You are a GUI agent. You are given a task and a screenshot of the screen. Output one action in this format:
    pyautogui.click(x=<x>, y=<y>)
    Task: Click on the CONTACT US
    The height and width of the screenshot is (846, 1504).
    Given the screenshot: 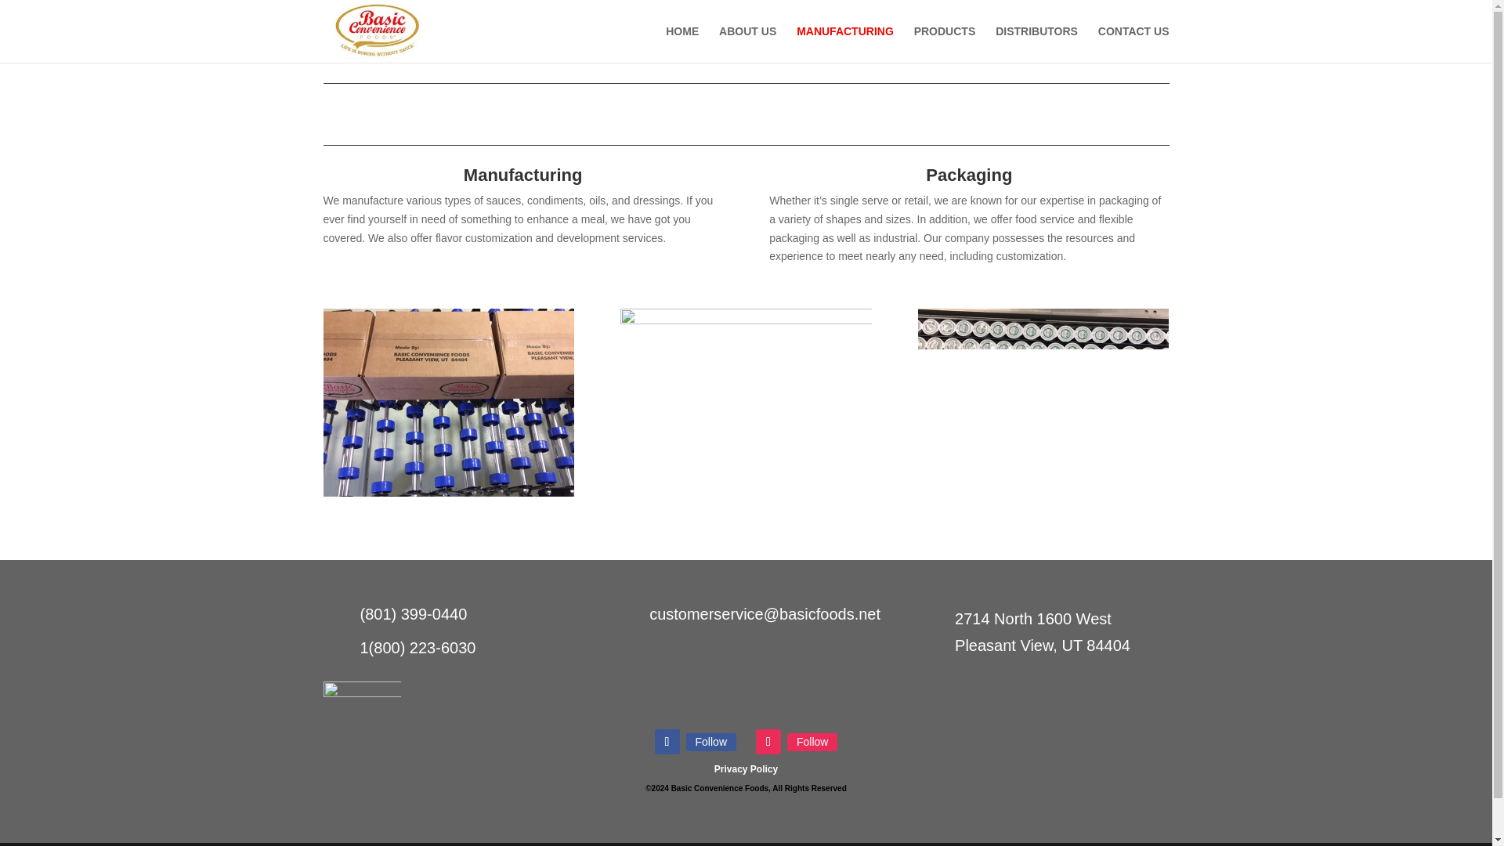 What is the action you would take?
    pyautogui.click(x=1133, y=44)
    